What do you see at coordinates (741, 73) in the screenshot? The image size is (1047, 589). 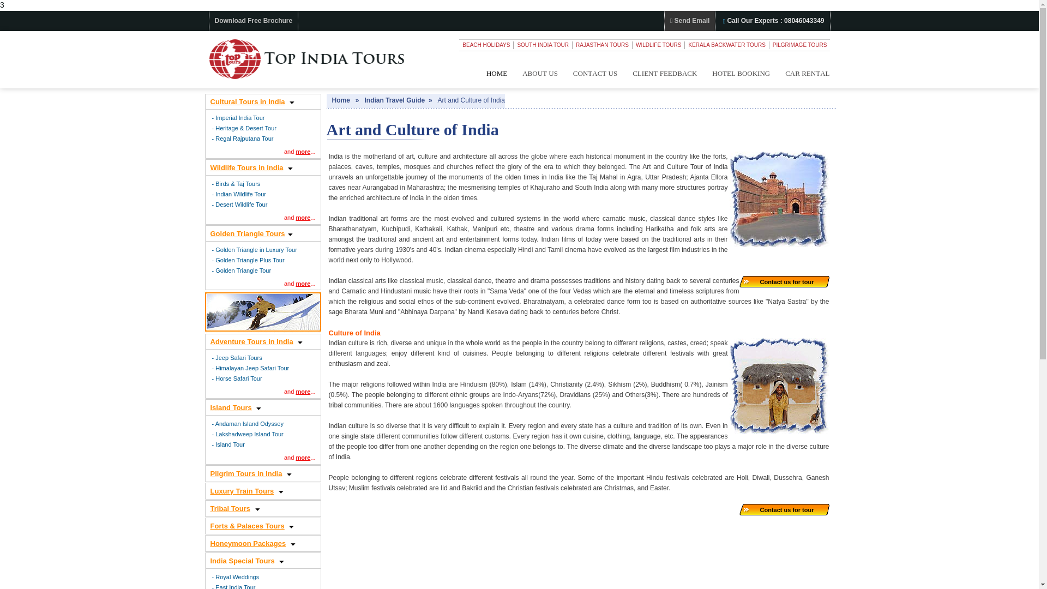 I see `HOTEL BOOKING` at bounding box center [741, 73].